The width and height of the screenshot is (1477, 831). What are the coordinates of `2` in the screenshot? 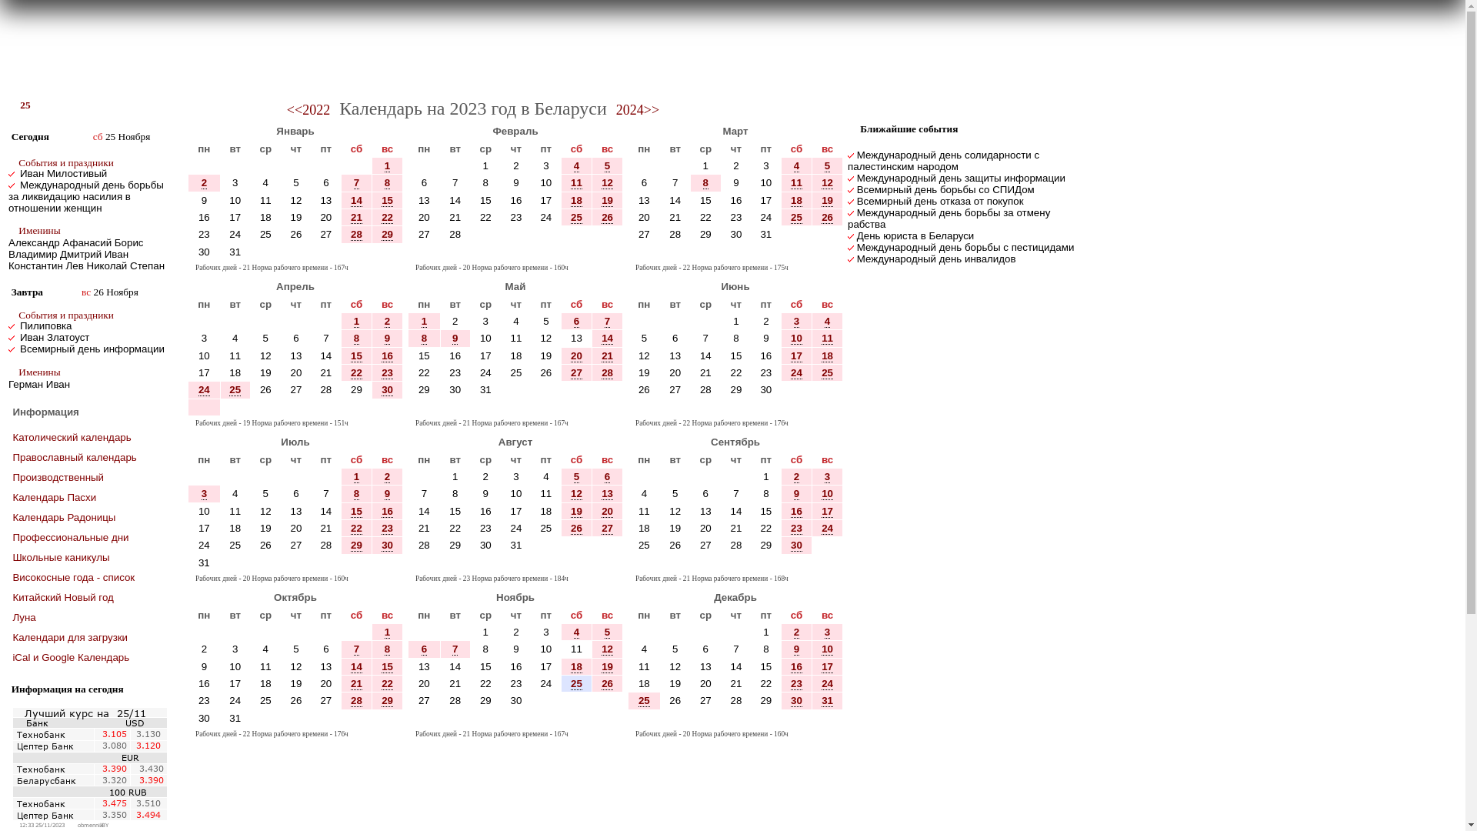 It's located at (766, 322).